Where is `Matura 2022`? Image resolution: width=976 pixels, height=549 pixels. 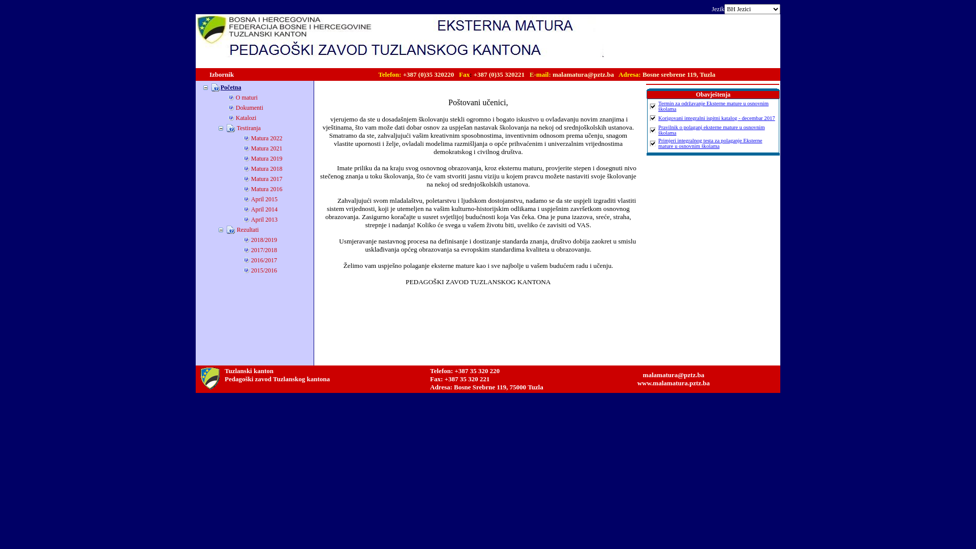 Matura 2022 is located at coordinates (266, 138).